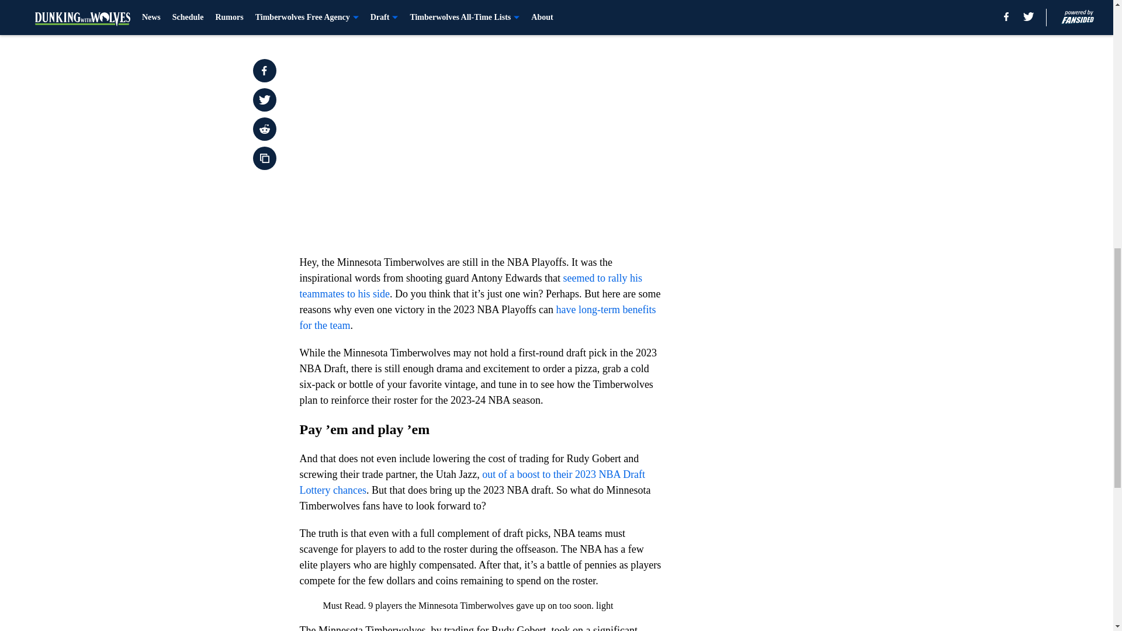 This screenshot has width=1122, height=631. I want to click on have long-term benefits for the team, so click(477, 317).